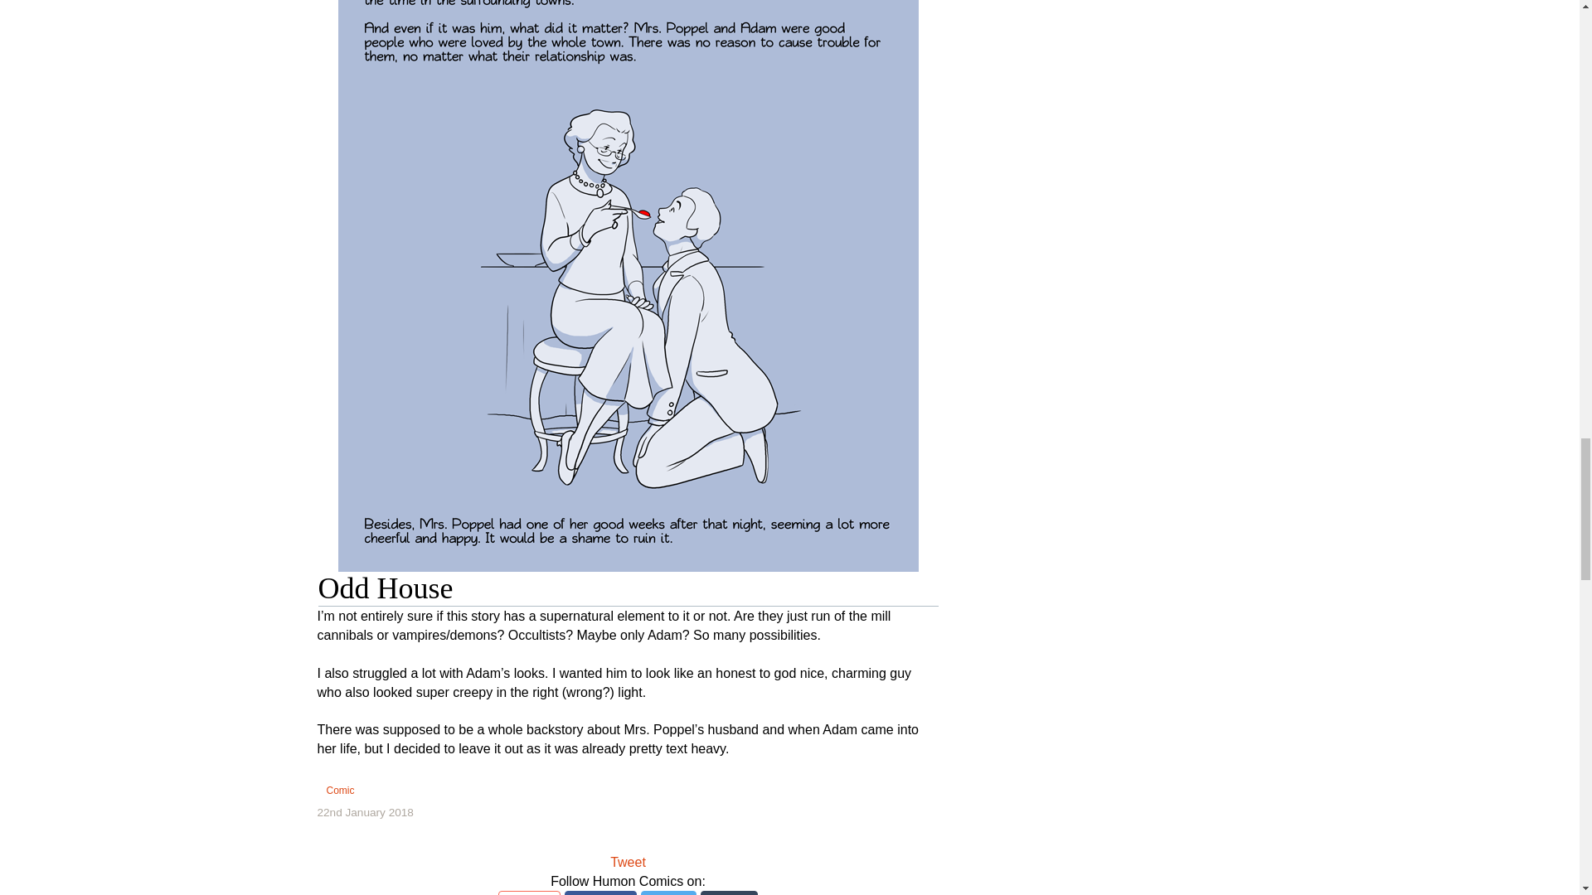 This screenshot has height=895, width=1592. I want to click on Random Comic, so click(627, 837).